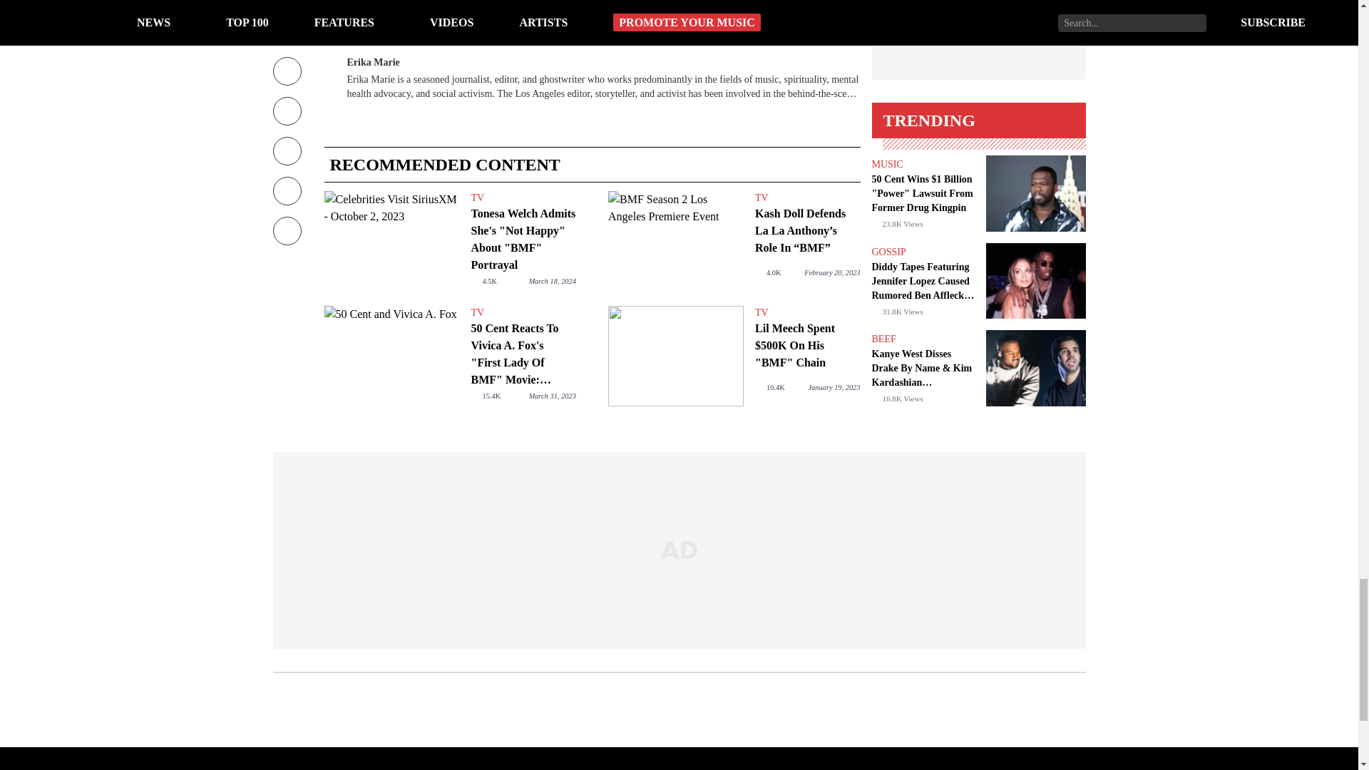 The height and width of the screenshot is (770, 1369). What do you see at coordinates (831, 272) in the screenshot?
I see `February 20, 2023` at bounding box center [831, 272].